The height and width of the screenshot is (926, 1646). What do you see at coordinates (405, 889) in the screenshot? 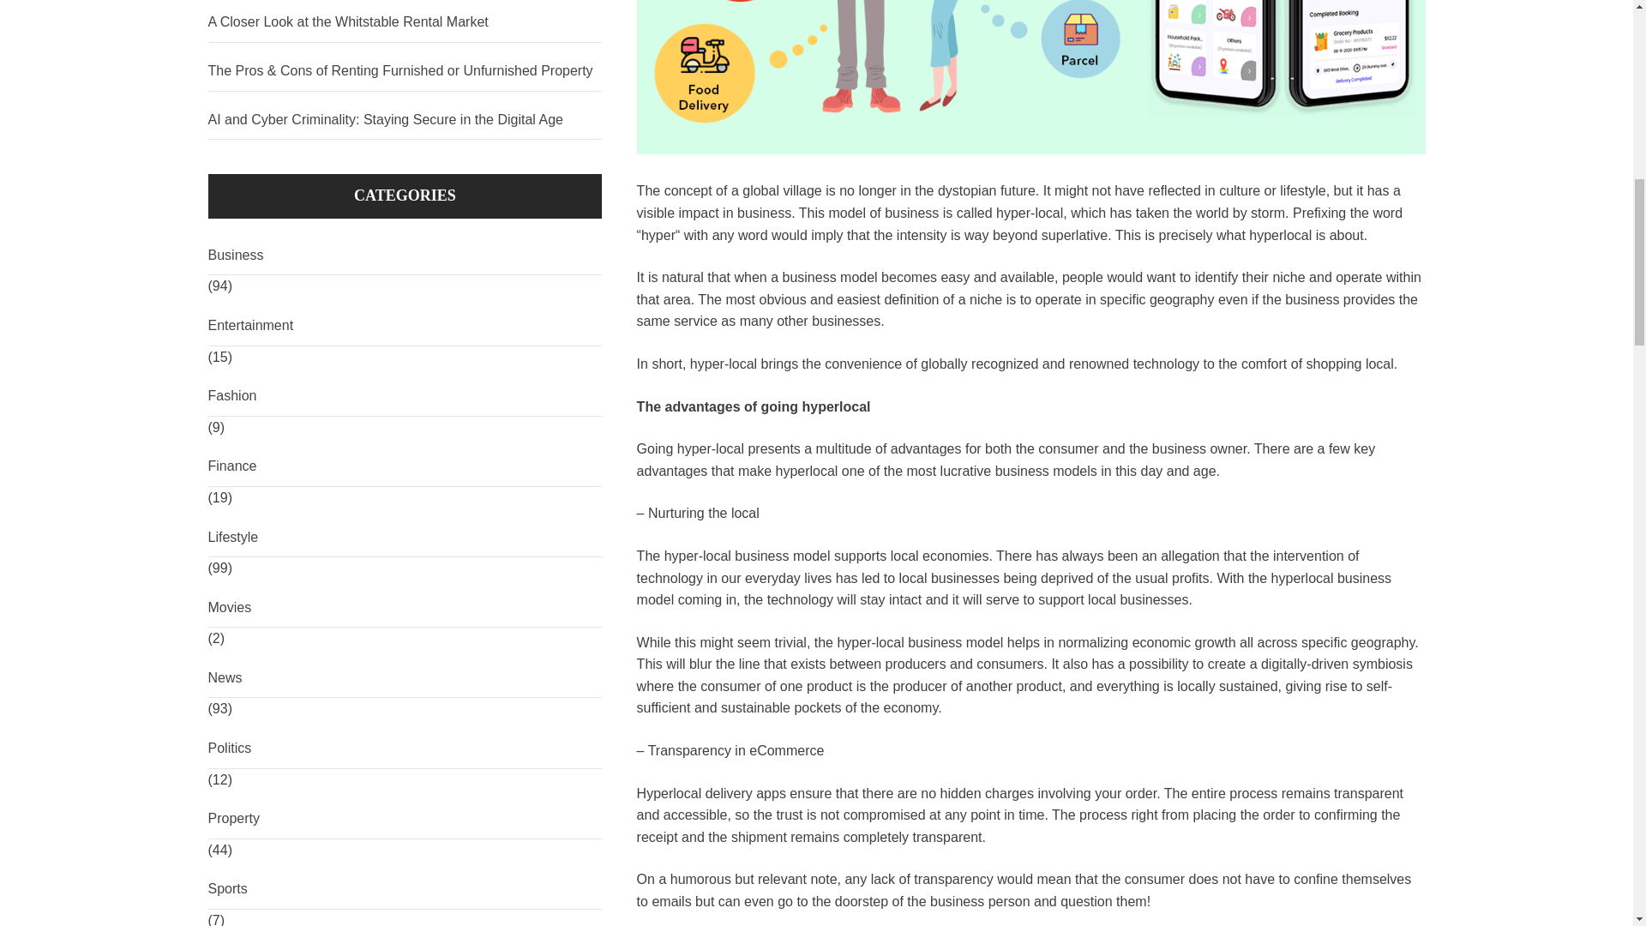
I see `Sports` at bounding box center [405, 889].